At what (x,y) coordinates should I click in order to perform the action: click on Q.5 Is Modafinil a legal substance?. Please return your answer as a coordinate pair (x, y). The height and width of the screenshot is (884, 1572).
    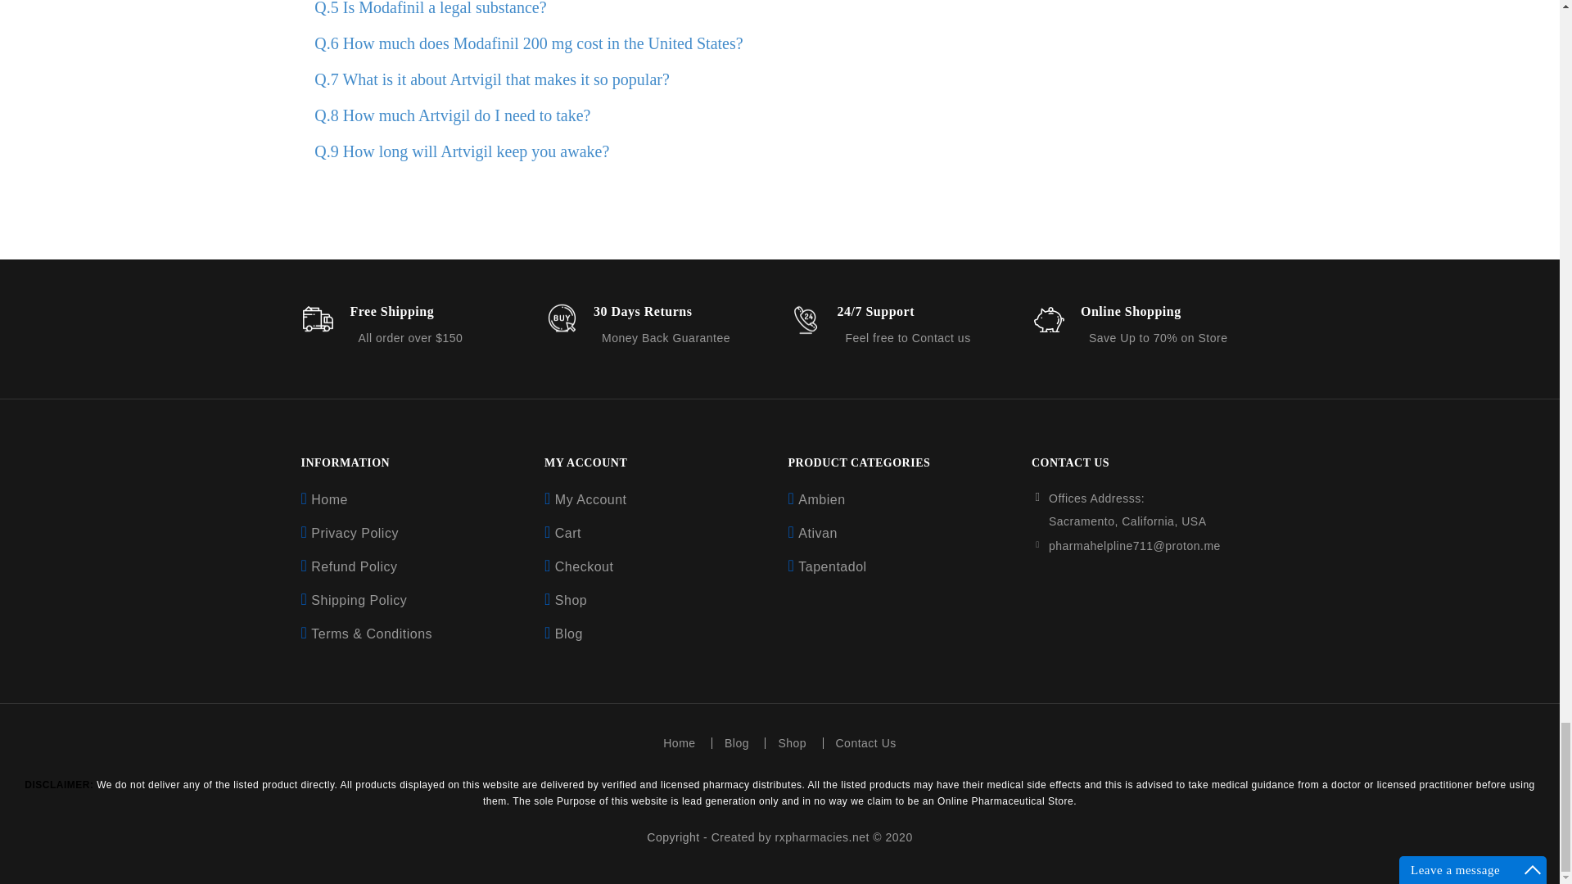
    Looking at the image, I should click on (426, 8).